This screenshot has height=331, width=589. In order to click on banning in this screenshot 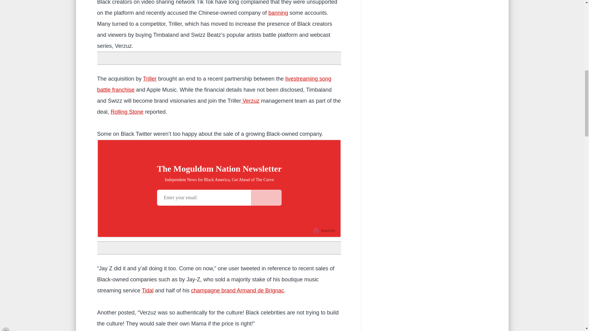, I will do `click(278, 13)`.